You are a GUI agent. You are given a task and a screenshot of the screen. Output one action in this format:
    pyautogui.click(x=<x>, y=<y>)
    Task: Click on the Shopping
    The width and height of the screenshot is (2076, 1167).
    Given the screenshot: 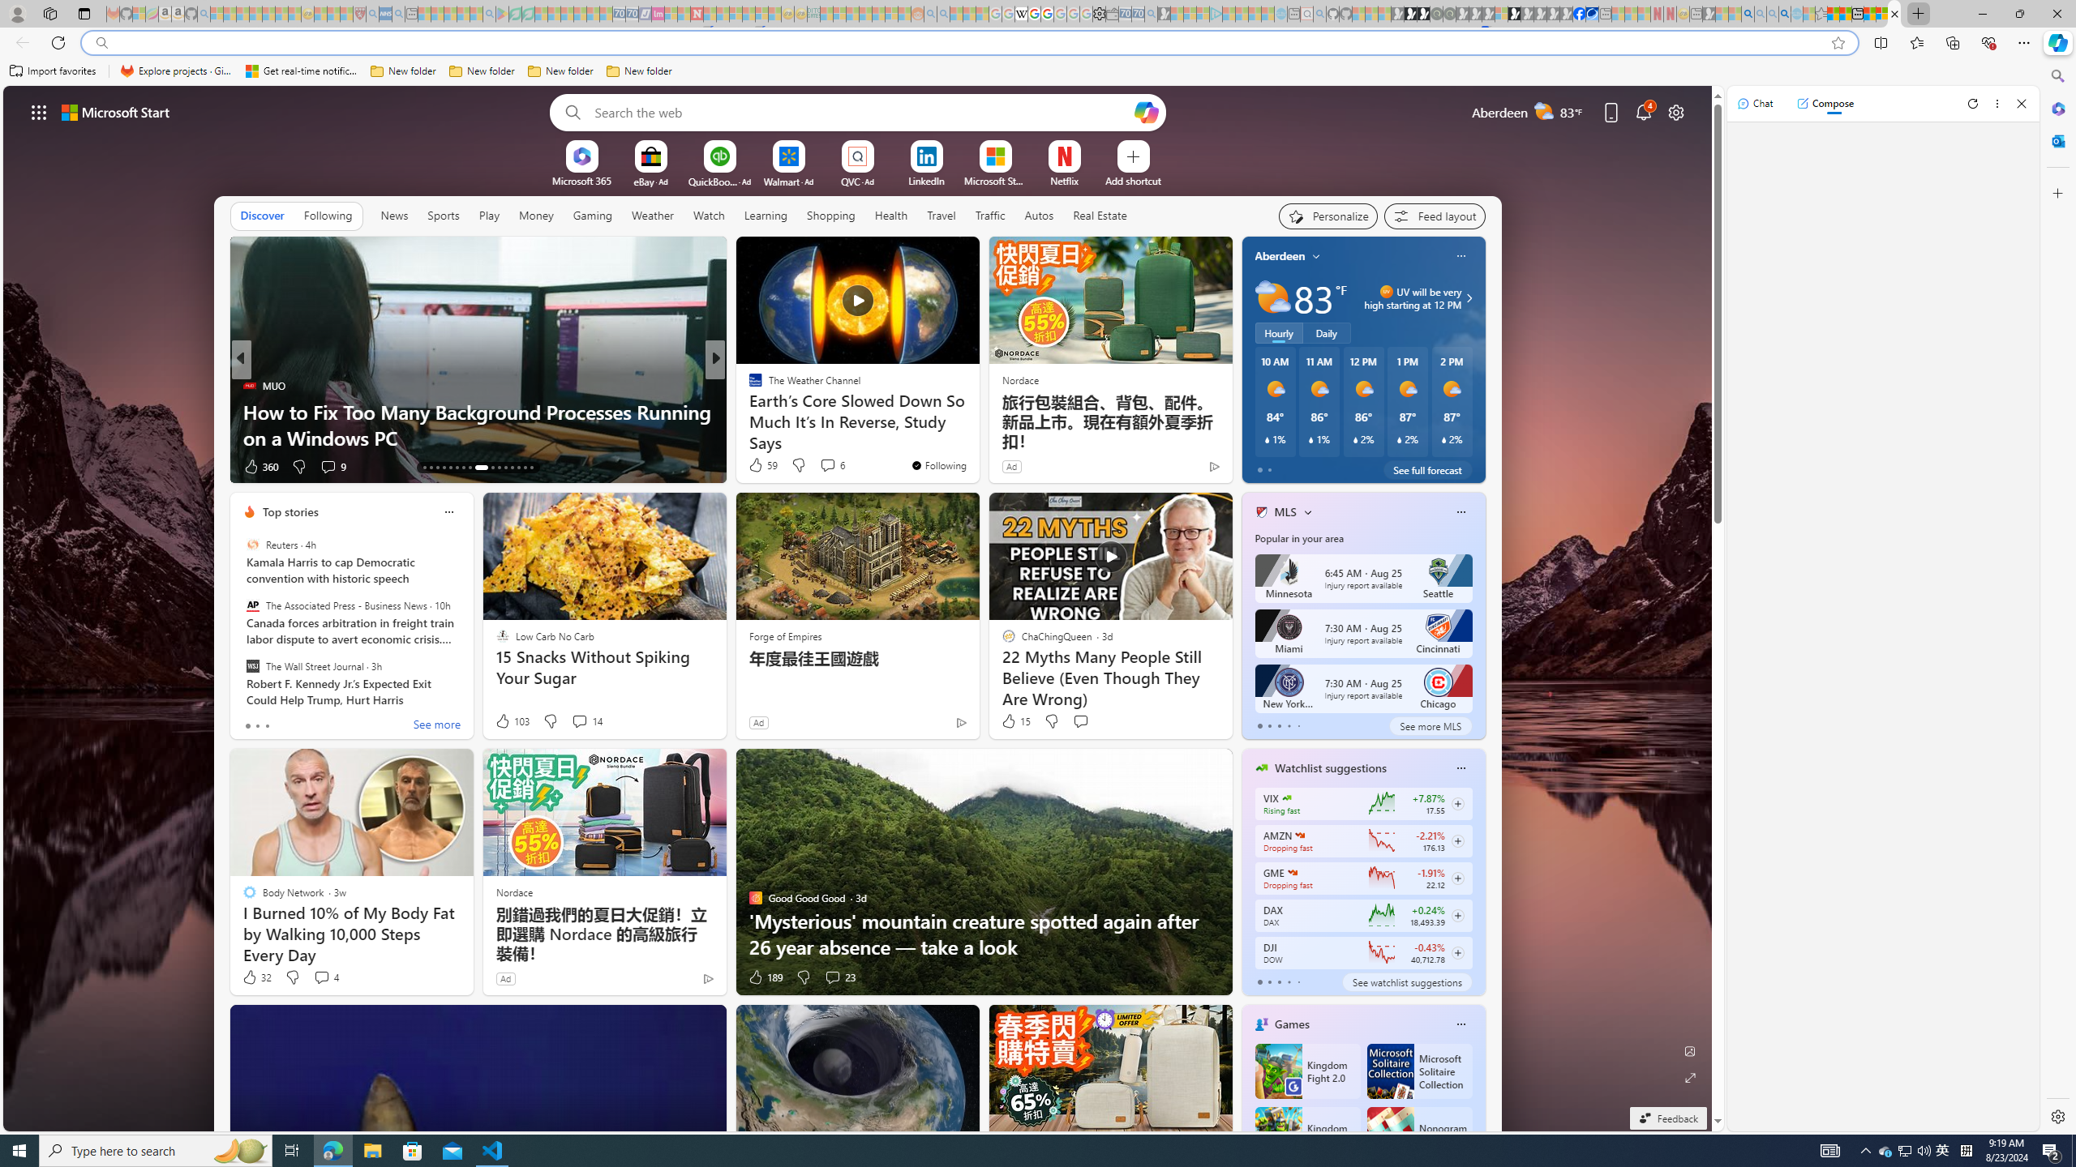 What is the action you would take?
    pyautogui.click(x=831, y=216)
    